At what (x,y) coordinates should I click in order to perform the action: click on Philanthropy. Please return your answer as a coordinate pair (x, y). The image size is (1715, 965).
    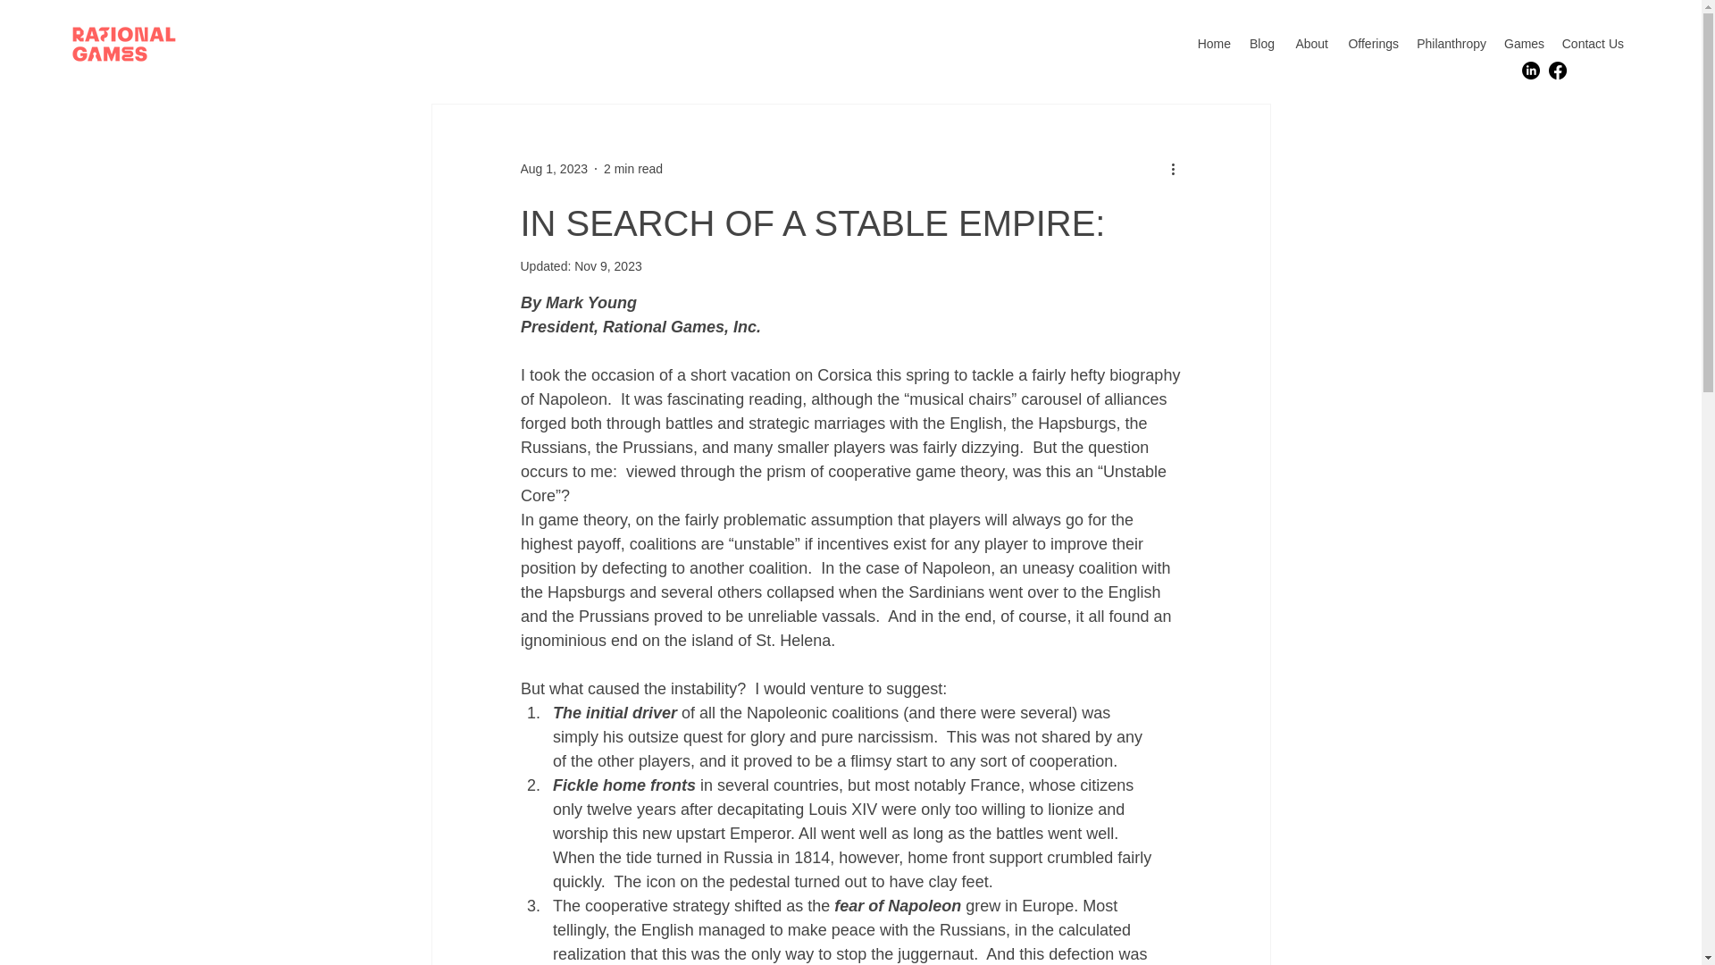
    Looking at the image, I should click on (1451, 43).